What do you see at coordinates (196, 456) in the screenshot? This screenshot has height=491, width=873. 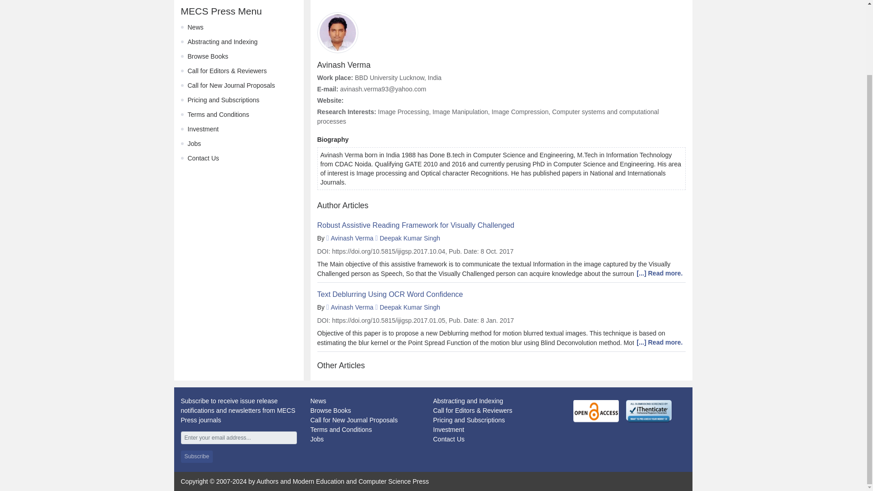 I see `Subscribe` at bounding box center [196, 456].